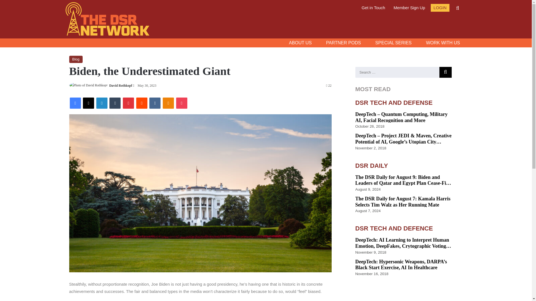 Image resolution: width=536 pixels, height=301 pixels. Describe the element at coordinates (142, 103) in the screenshot. I see `Reddit` at that location.